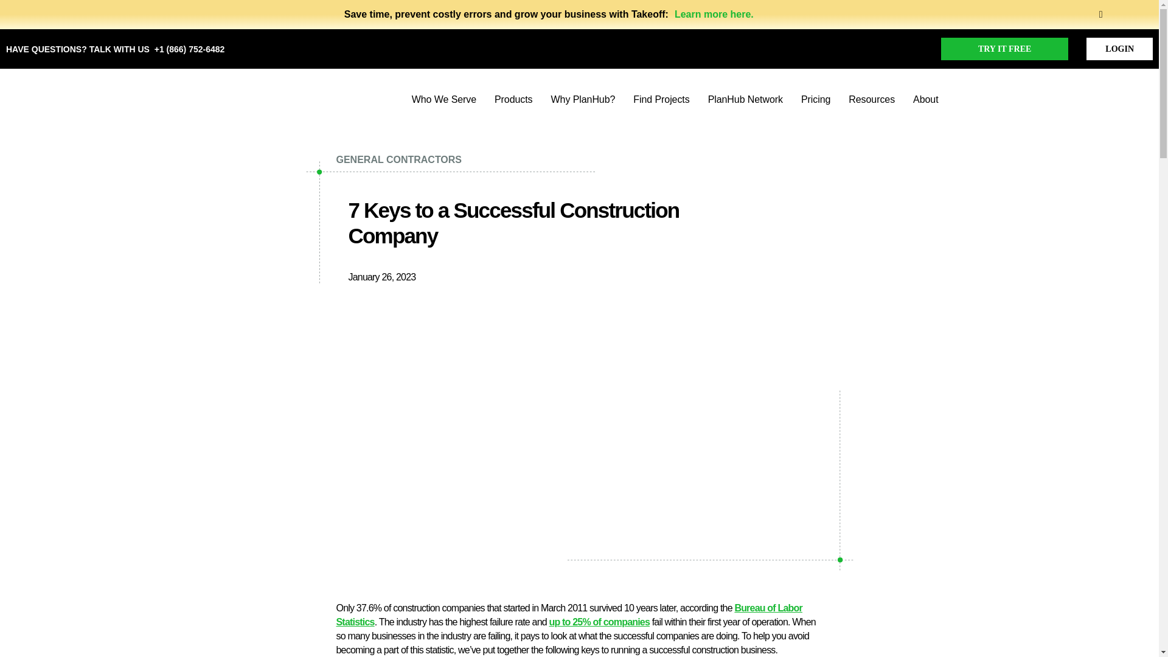 Image resolution: width=1168 pixels, height=657 pixels. Describe the element at coordinates (816, 100) in the screenshot. I see `Pricing` at that location.